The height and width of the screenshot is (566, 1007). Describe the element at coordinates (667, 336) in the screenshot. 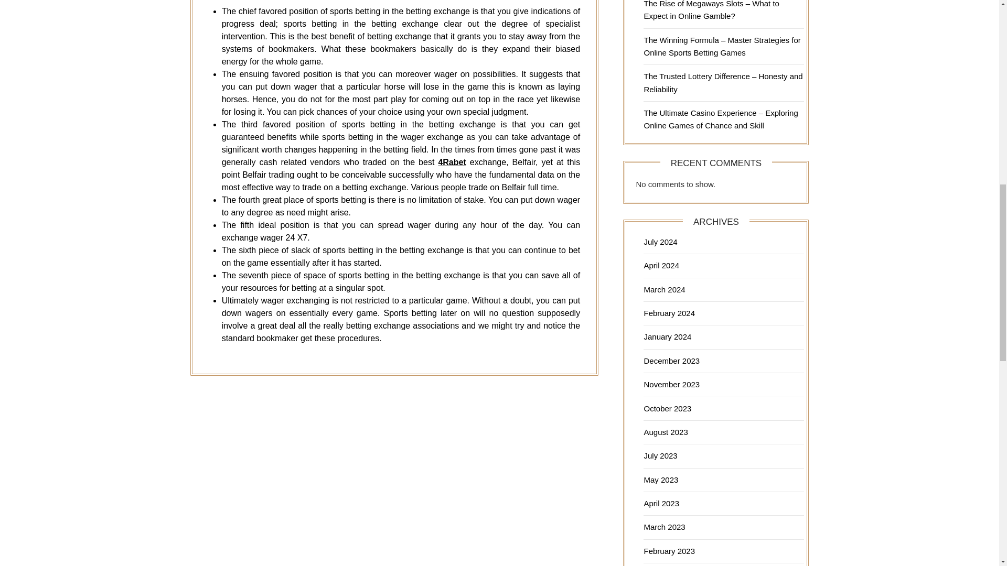

I see `January 2024` at that location.